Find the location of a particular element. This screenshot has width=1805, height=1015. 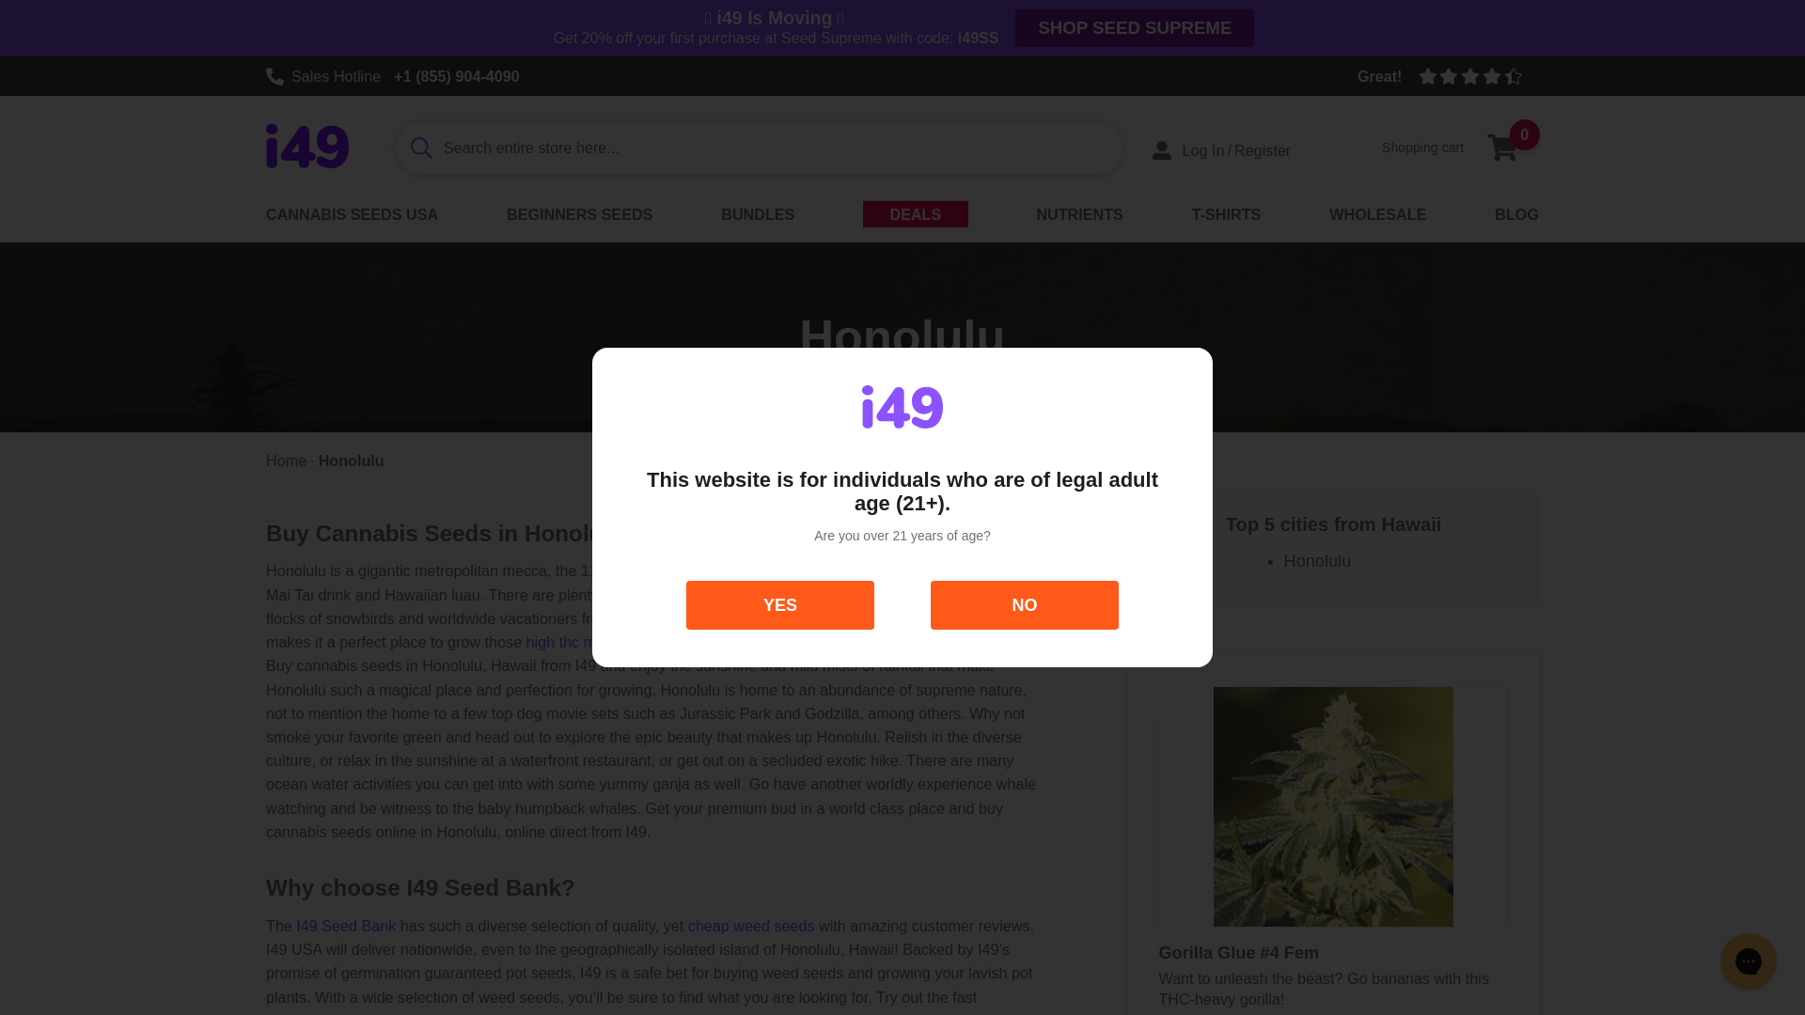

I49 Seed Bank is located at coordinates (1749, 960).